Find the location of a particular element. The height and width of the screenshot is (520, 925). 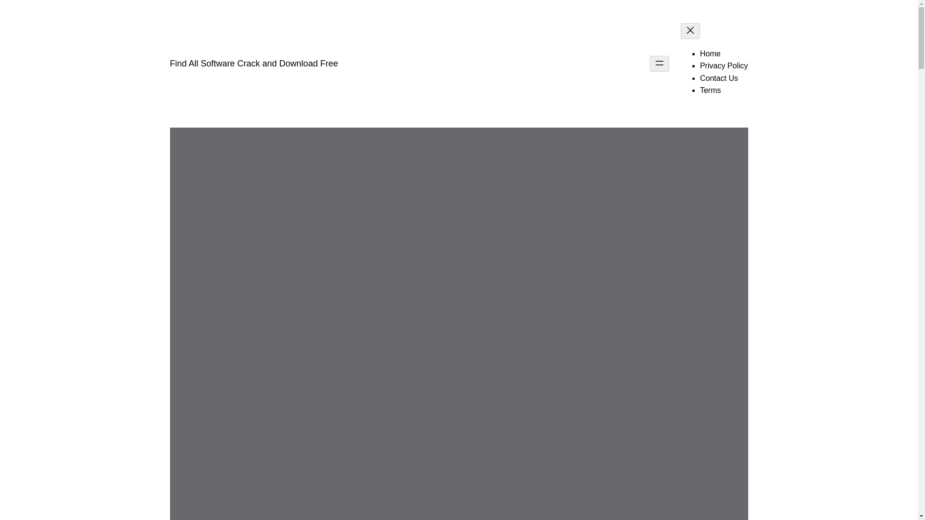

Contact Us is located at coordinates (719, 78).